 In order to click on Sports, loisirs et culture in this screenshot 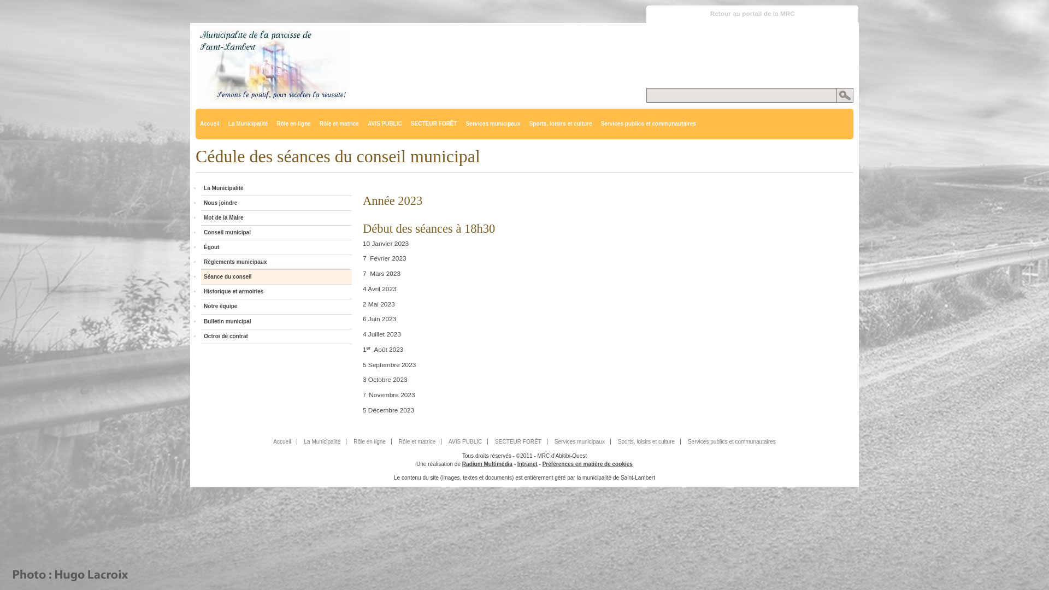, I will do `click(561, 124)`.